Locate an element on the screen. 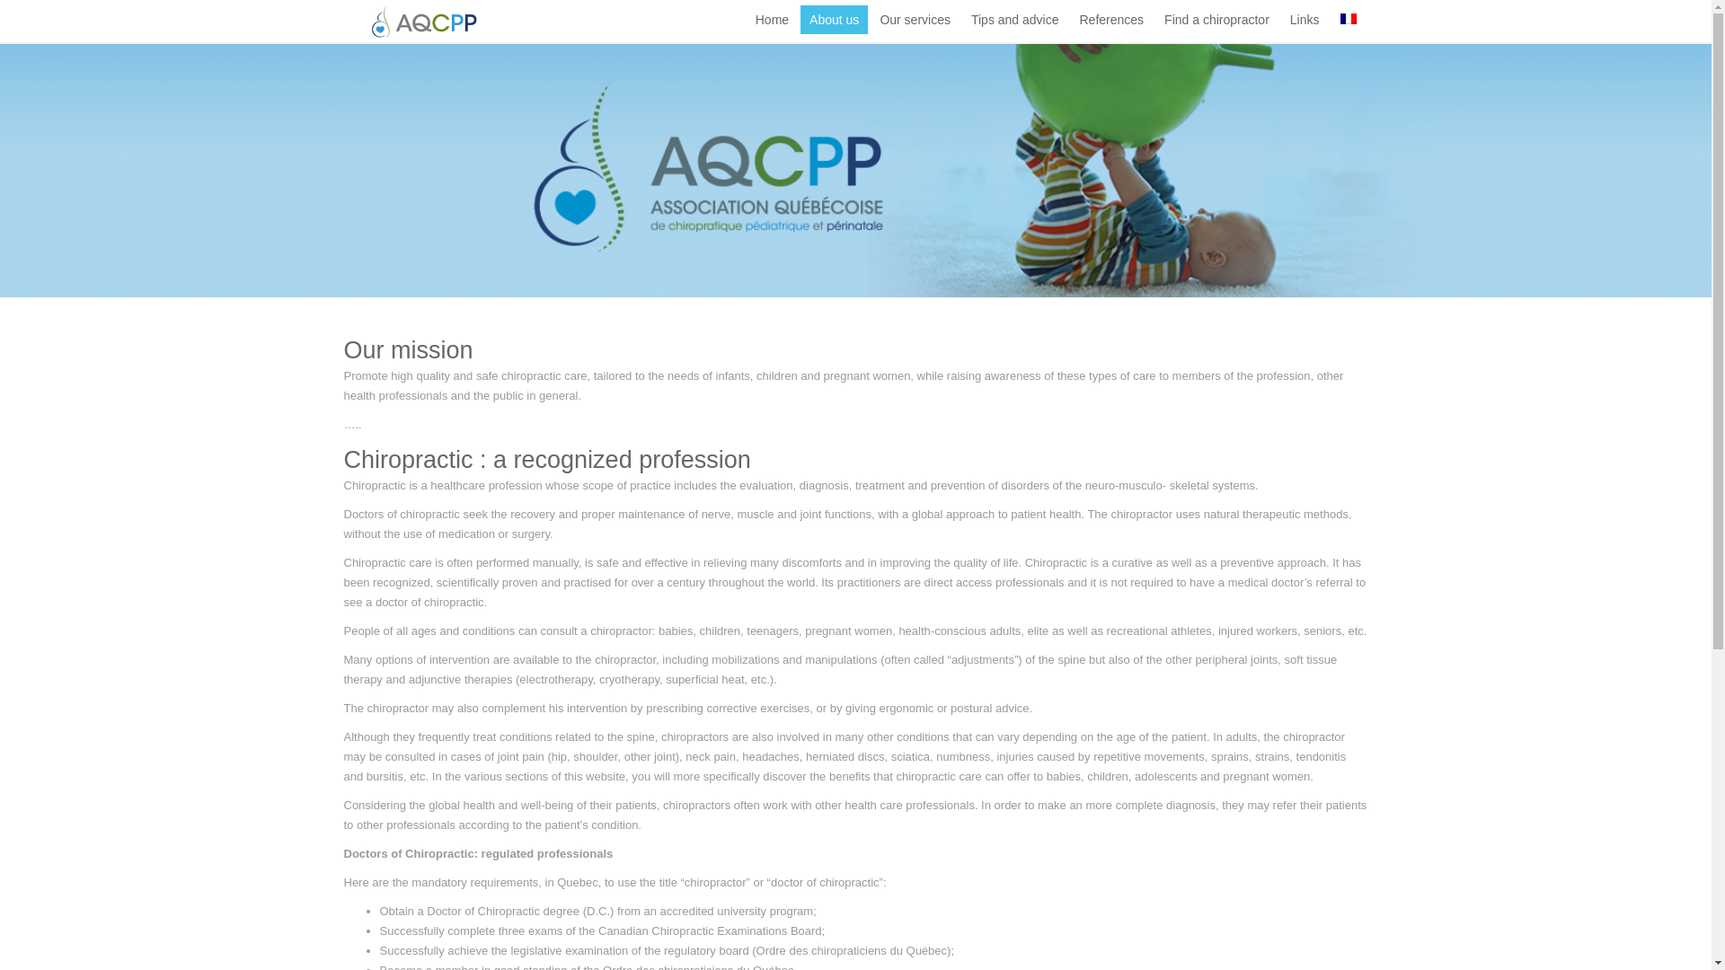  About us is located at coordinates (834, 20).